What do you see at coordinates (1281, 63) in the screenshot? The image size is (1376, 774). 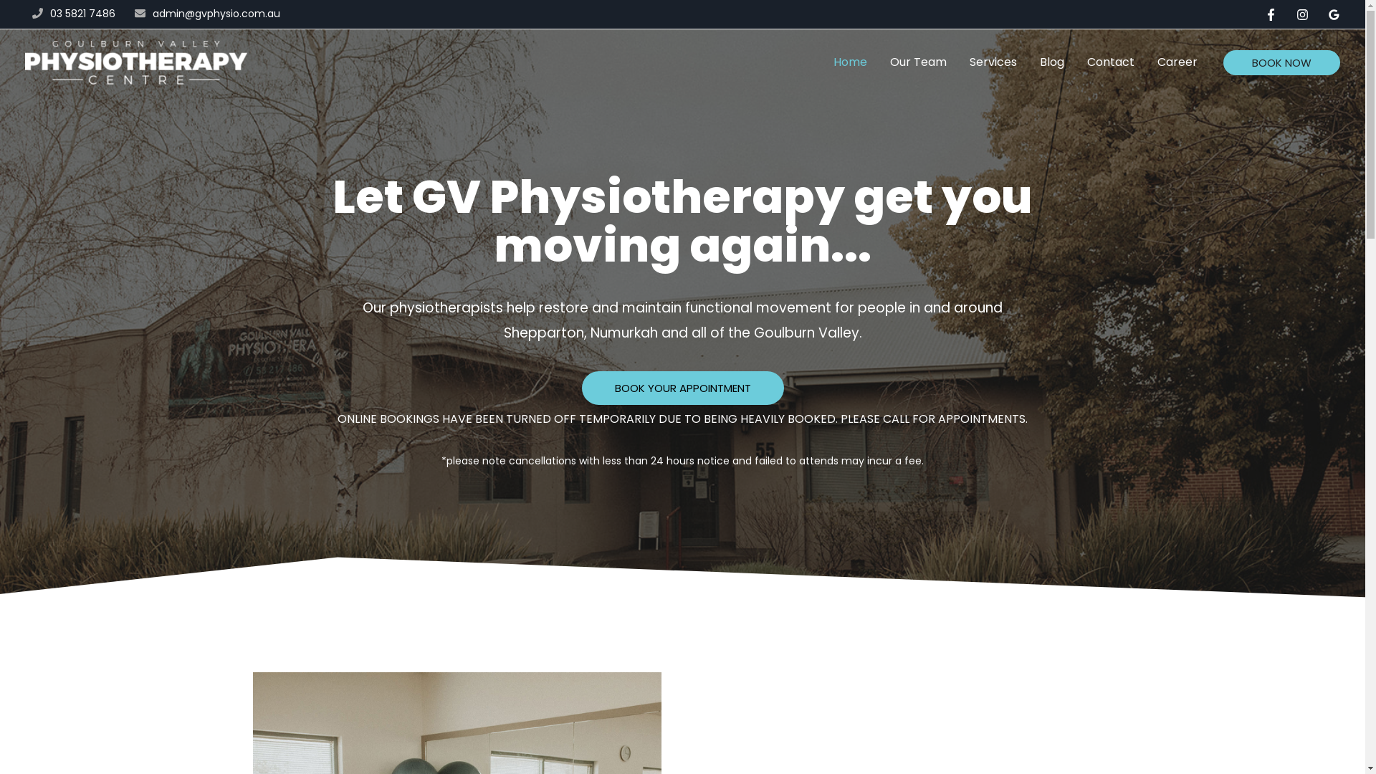 I see `BOOK NOW` at bounding box center [1281, 63].